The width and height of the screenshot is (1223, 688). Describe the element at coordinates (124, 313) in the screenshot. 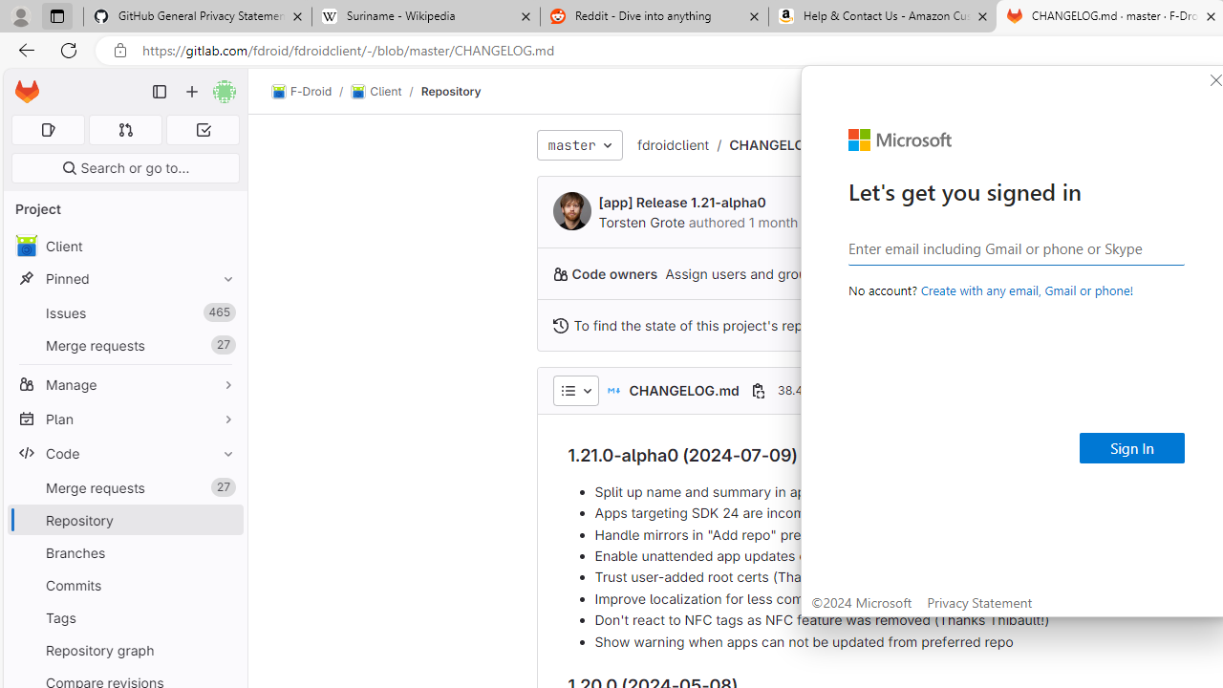

I see `Issues465` at that location.